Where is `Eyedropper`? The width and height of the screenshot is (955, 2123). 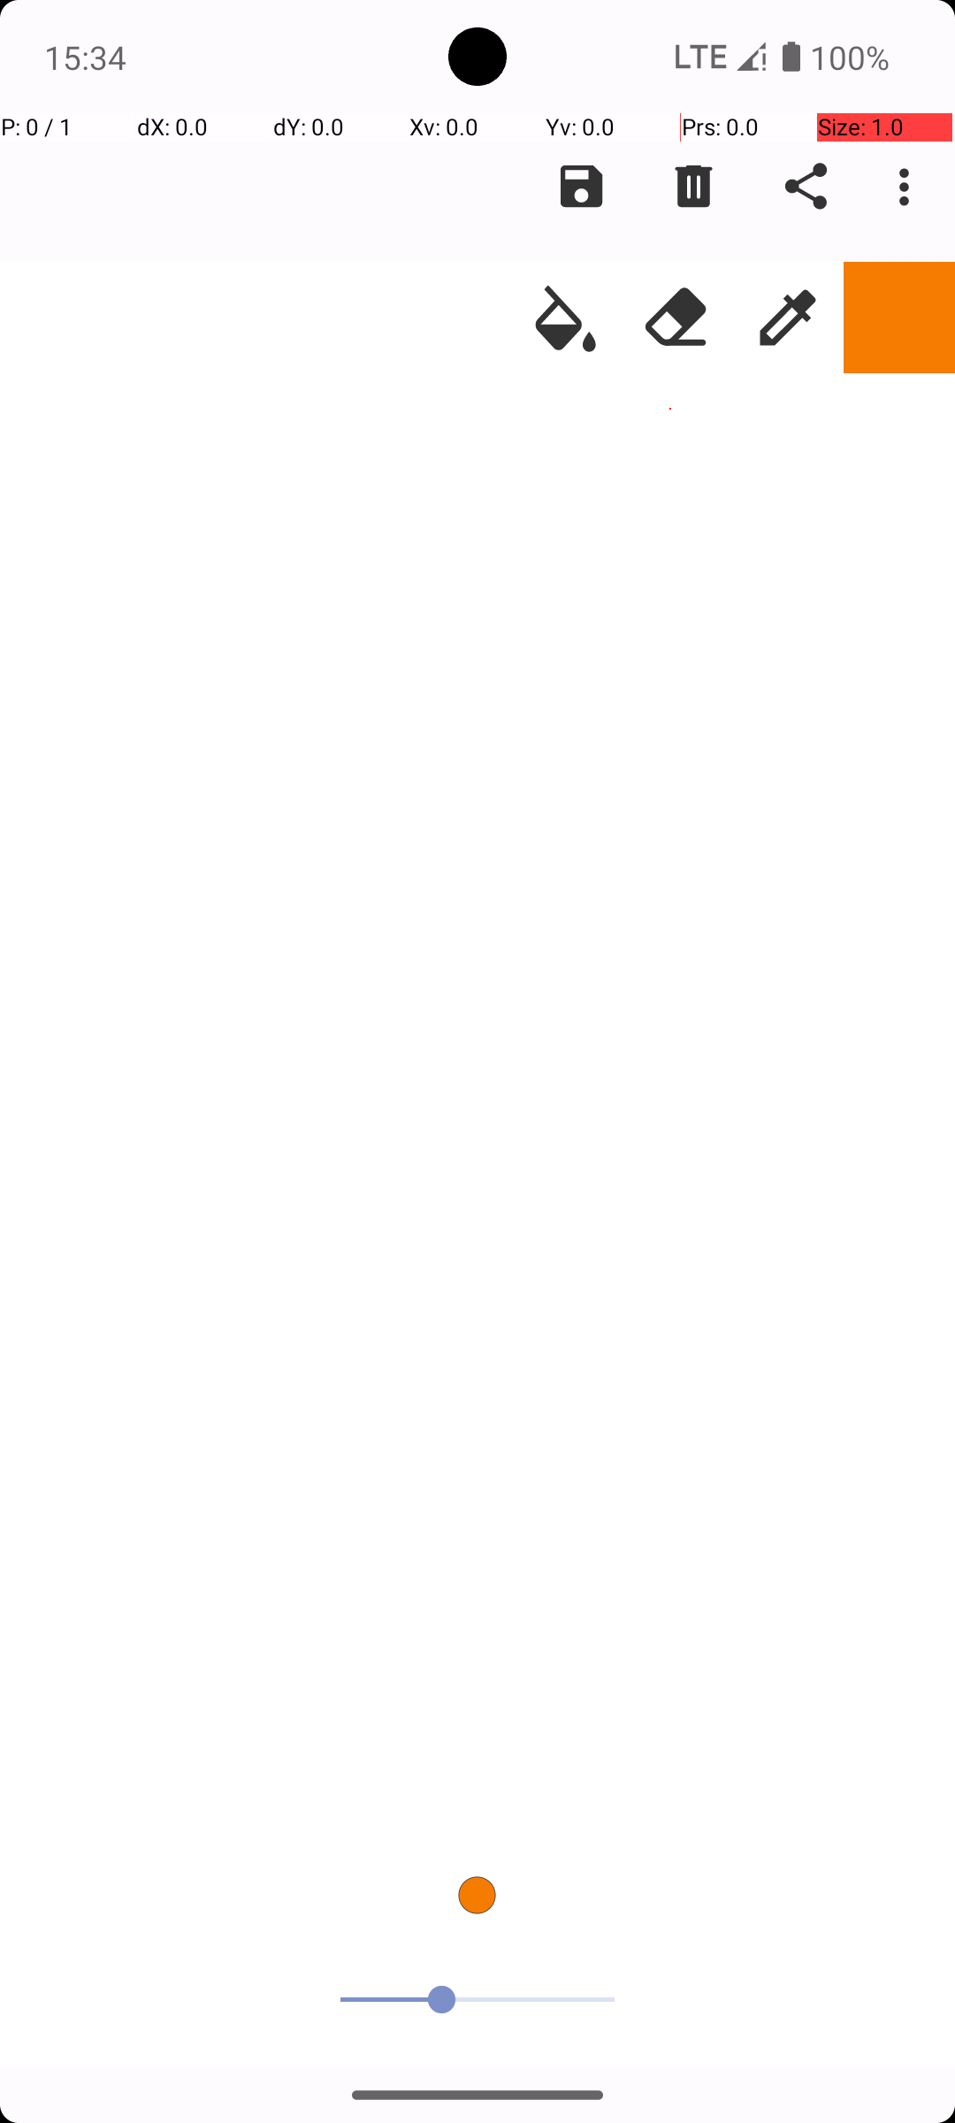 Eyedropper is located at coordinates (788, 318).